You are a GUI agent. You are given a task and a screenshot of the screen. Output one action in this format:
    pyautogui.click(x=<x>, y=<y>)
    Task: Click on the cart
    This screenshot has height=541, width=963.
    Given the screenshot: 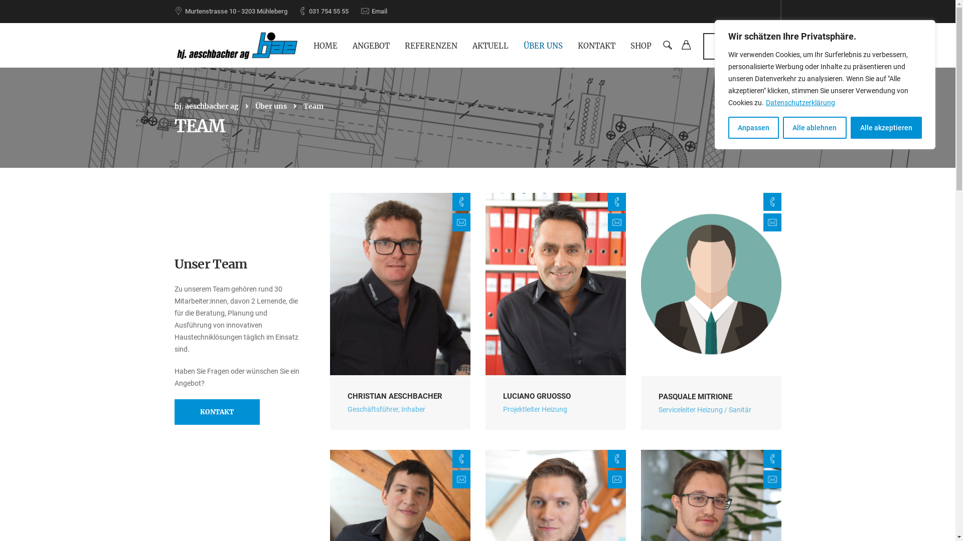 What is the action you would take?
    pyautogui.click(x=686, y=47)
    